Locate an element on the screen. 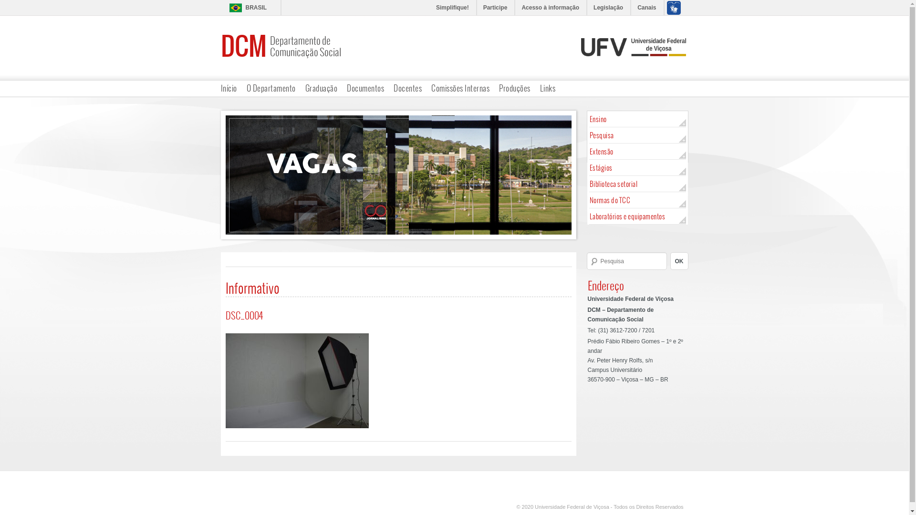 The image size is (916, 515). Docentes is located at coordinates (407, 88).